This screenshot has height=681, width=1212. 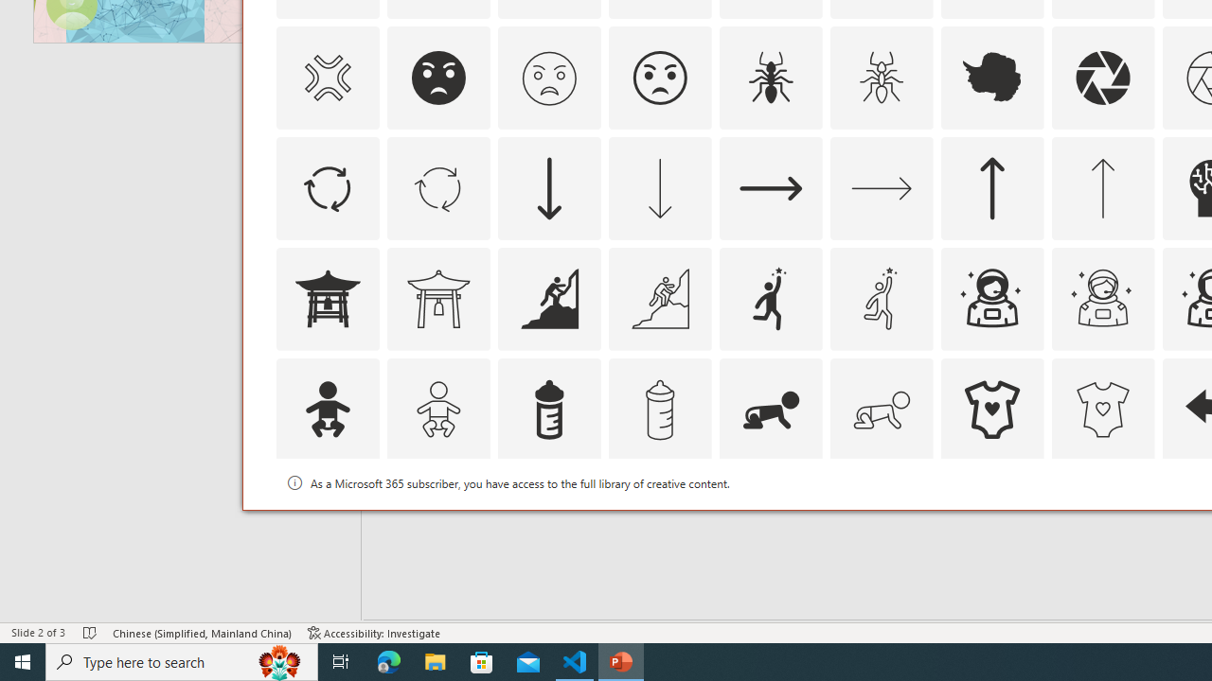 What do you see at coordinates (549, 187) in the screenshot?
I see `AutomationID: Icons_ArrowDown` at bounding box center [549, 187].